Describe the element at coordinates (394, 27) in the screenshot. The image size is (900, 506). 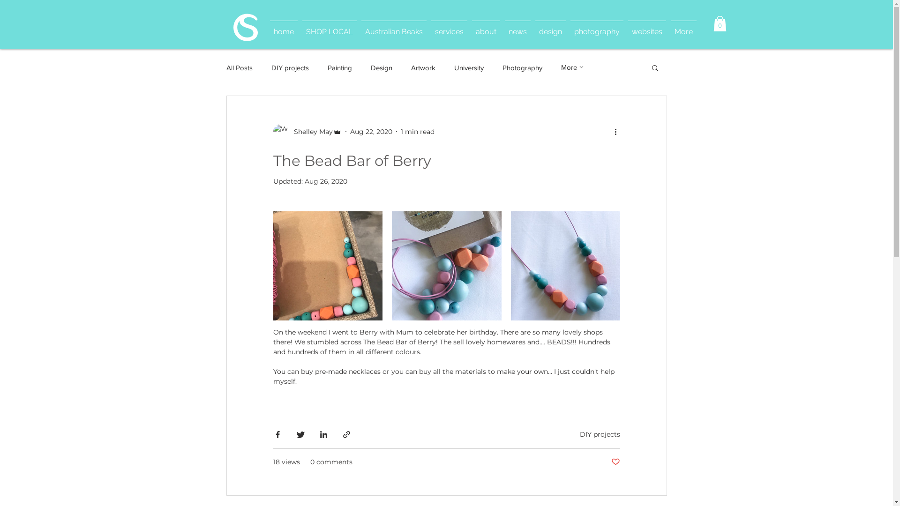
I see `Australian Beaks` at that location.